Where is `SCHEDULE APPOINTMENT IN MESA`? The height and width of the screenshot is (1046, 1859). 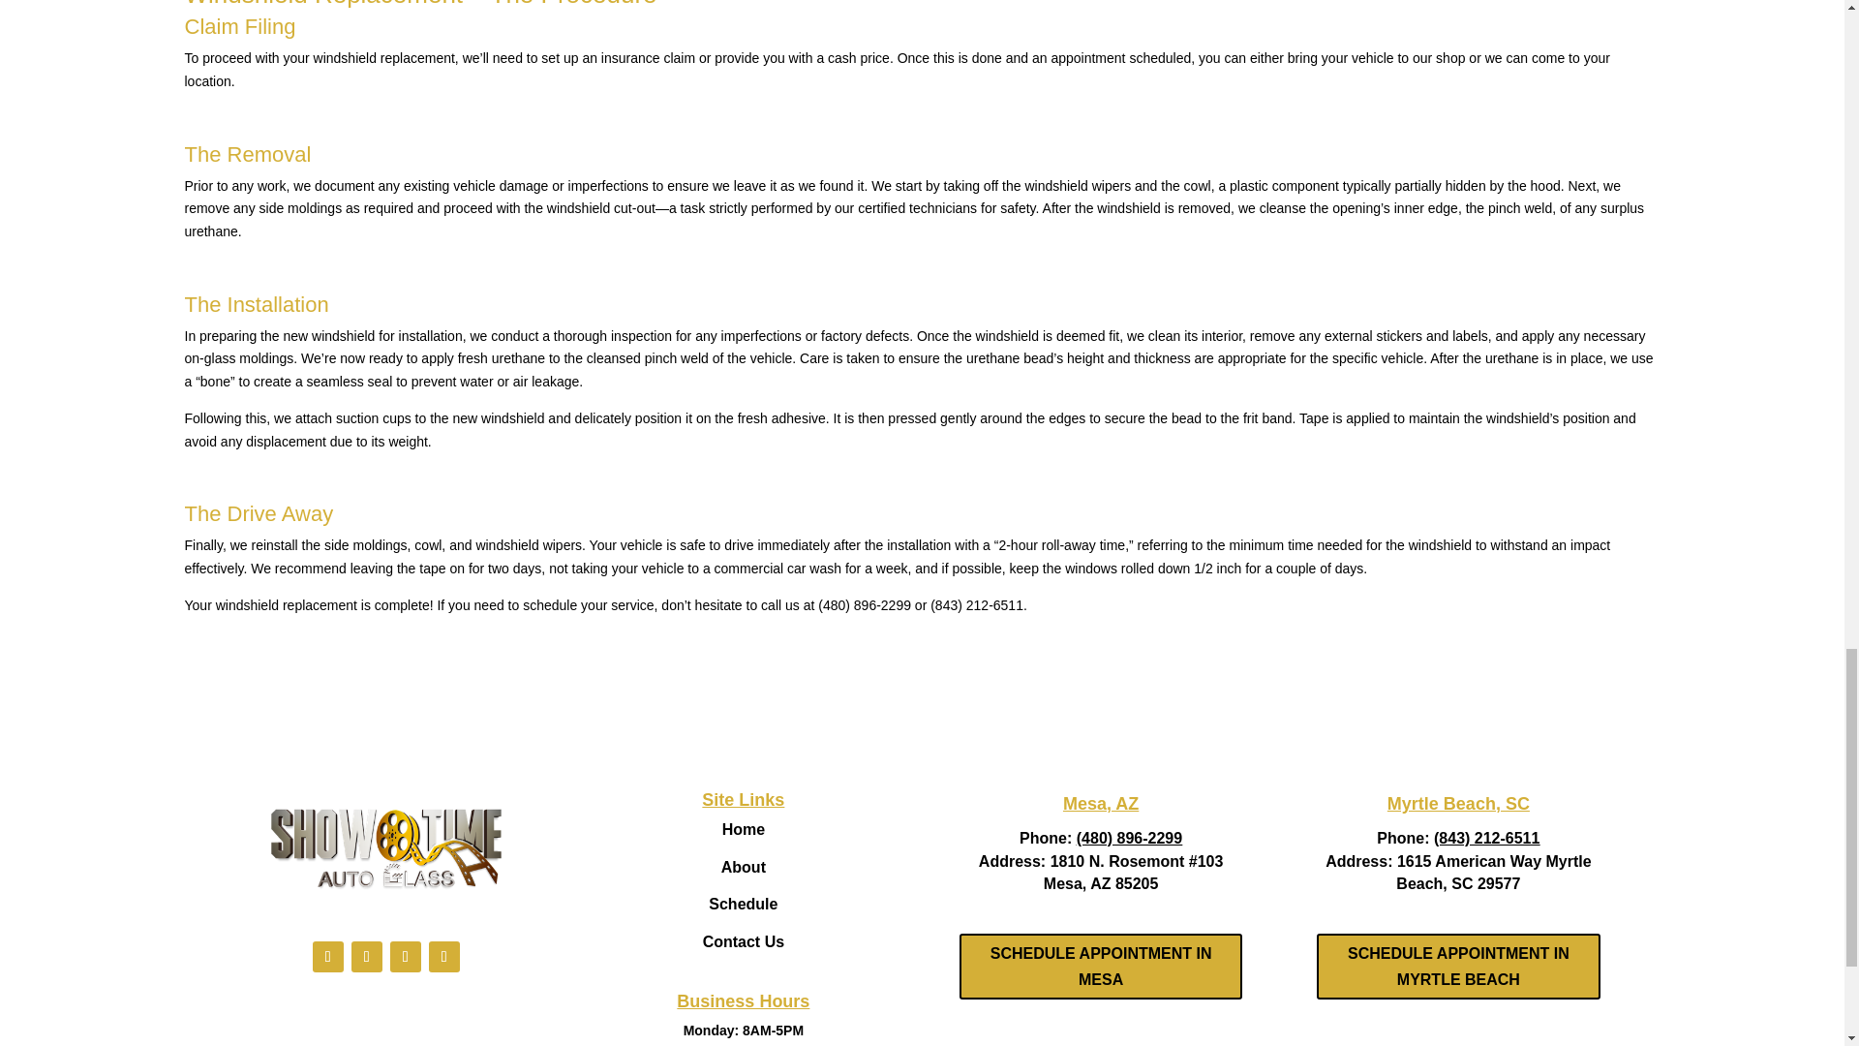
SCHEDULE APPOINTMENT IN MESA is located at coordinates (1100, 967).